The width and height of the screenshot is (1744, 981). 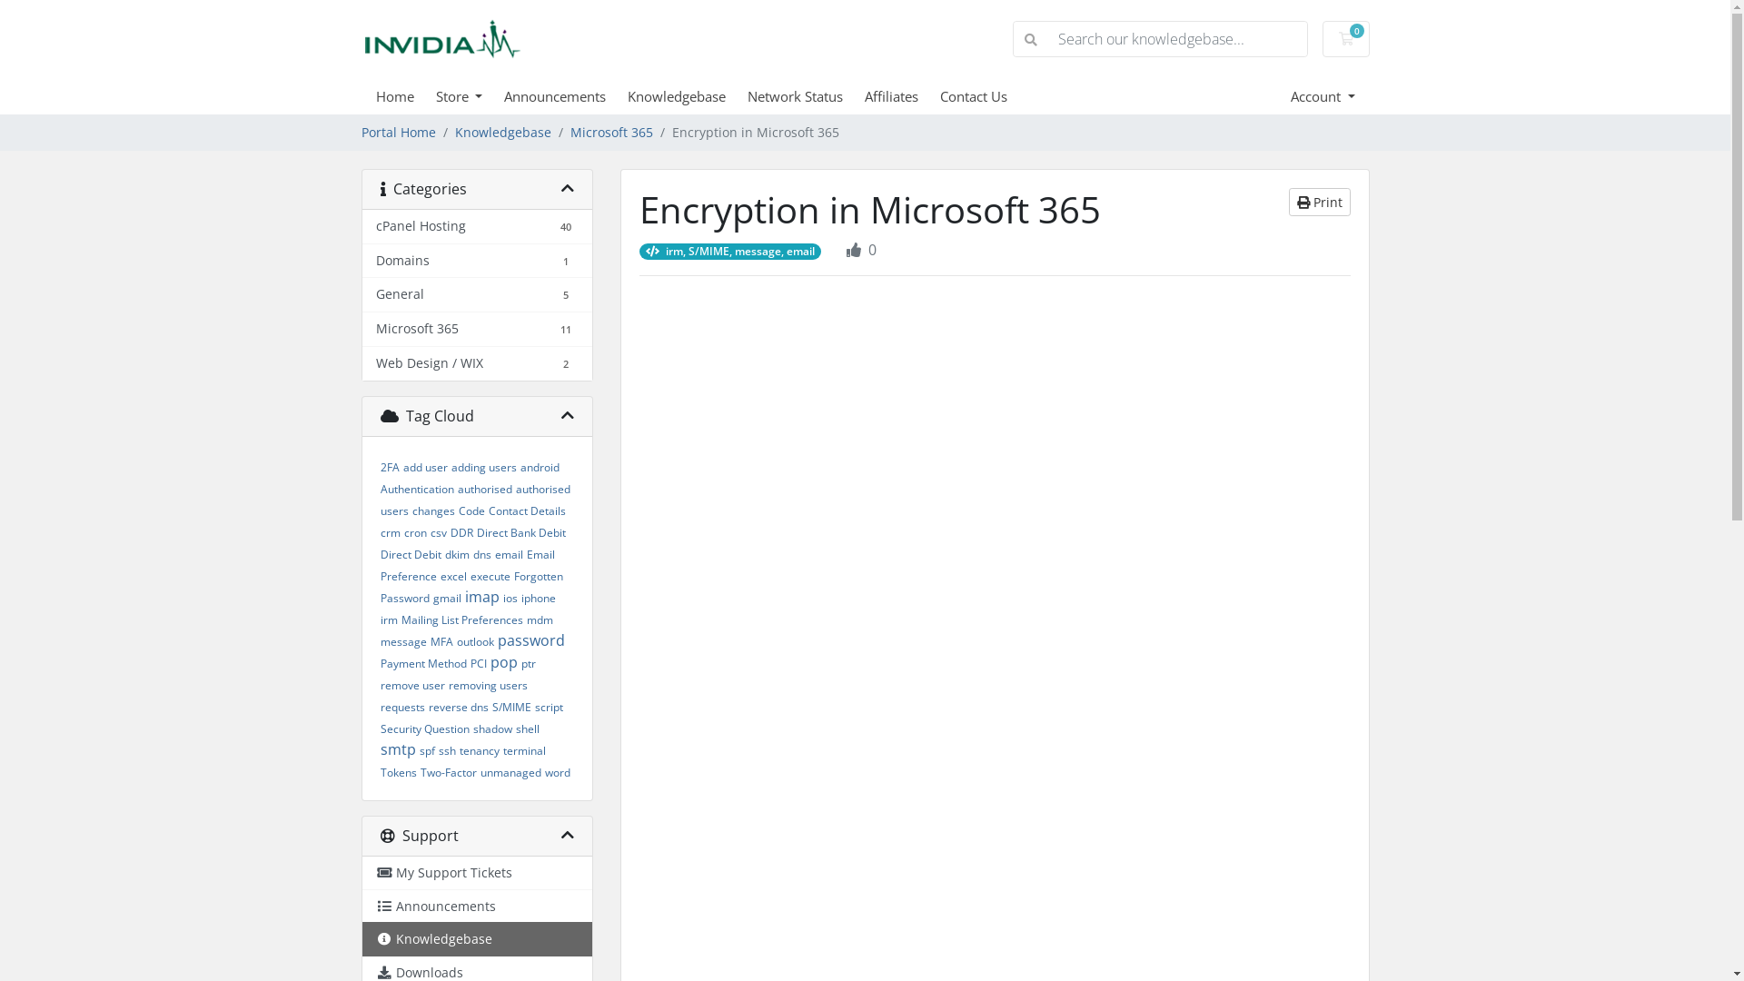 I want to click on word, so click(x=558, y=772).